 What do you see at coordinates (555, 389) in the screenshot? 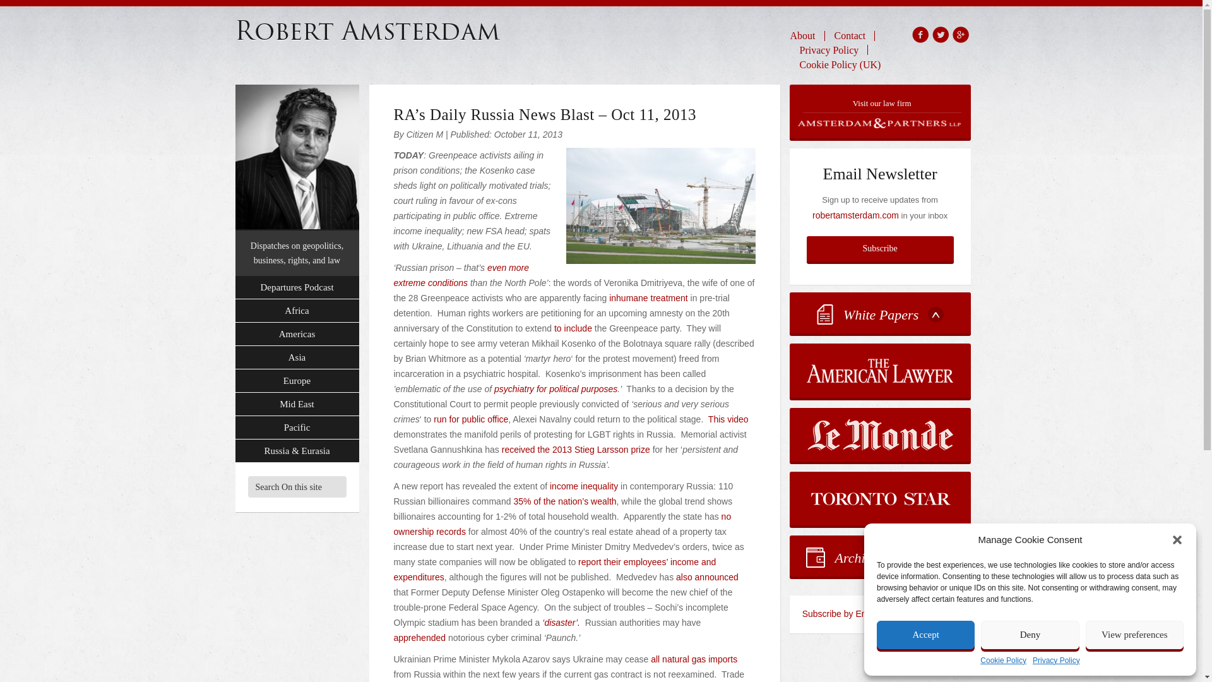
I see `psychiatry for political purposes` at bounding box center [555, 389].